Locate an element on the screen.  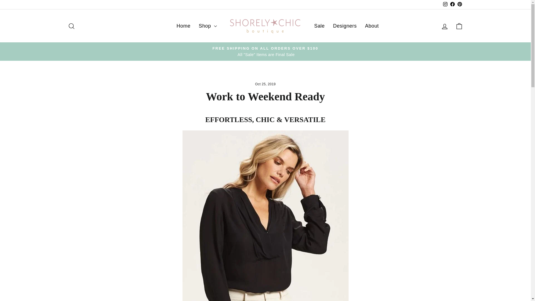
account is located at coordinates (445, 26).